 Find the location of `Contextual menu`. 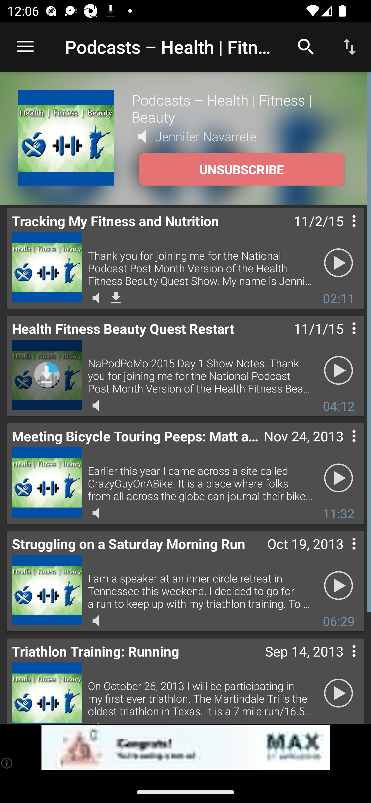

Contextual menu is located at coordinates (343, 446).